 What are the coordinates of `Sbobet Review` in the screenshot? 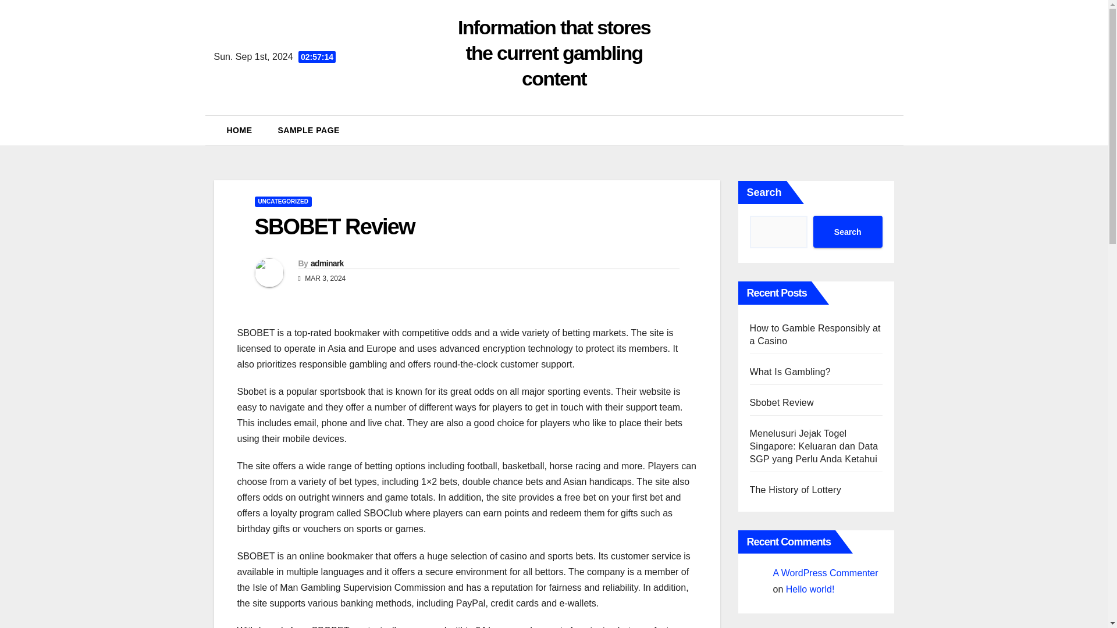 It's located at (781, 402).